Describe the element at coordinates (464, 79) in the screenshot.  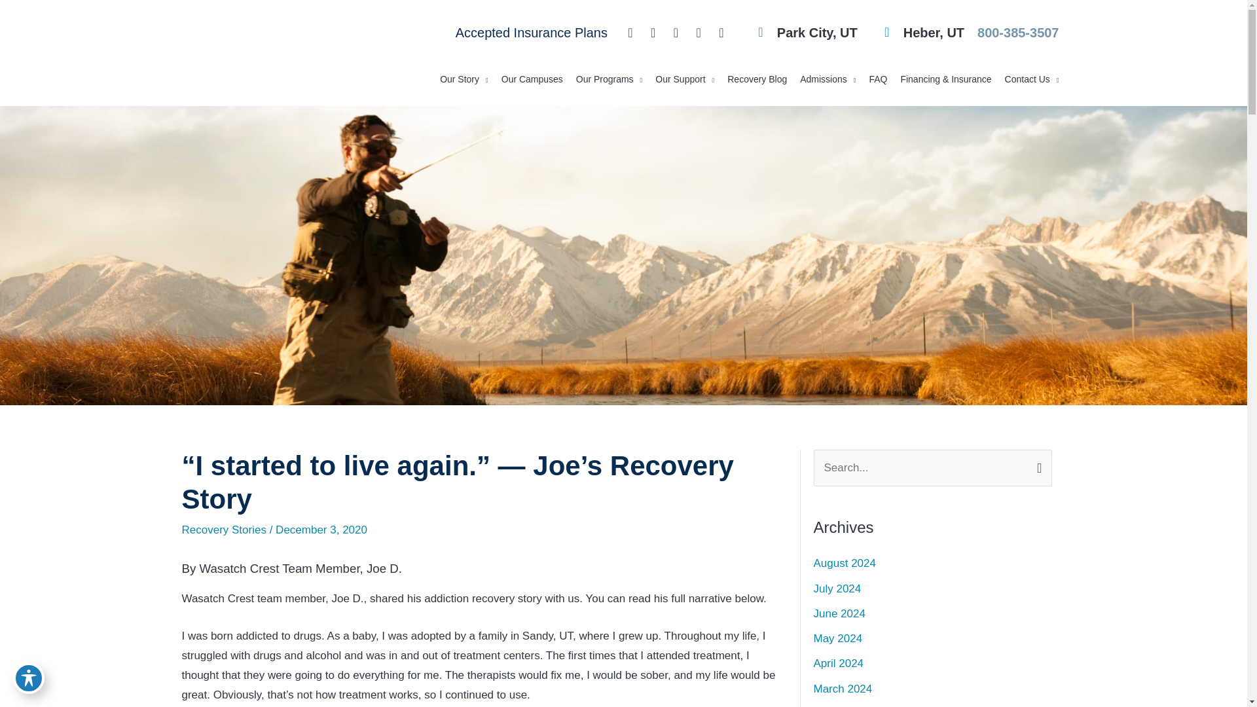
I see `Our Story` at that location.